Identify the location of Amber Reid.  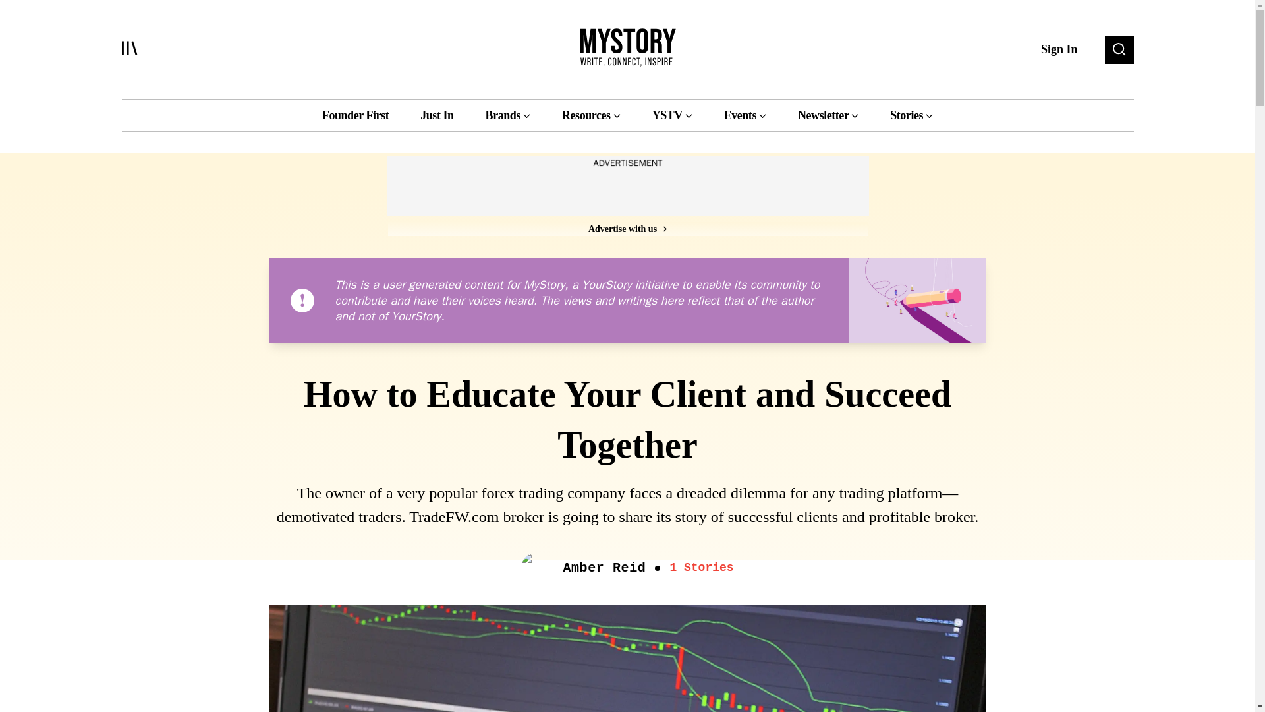
(604, 568).